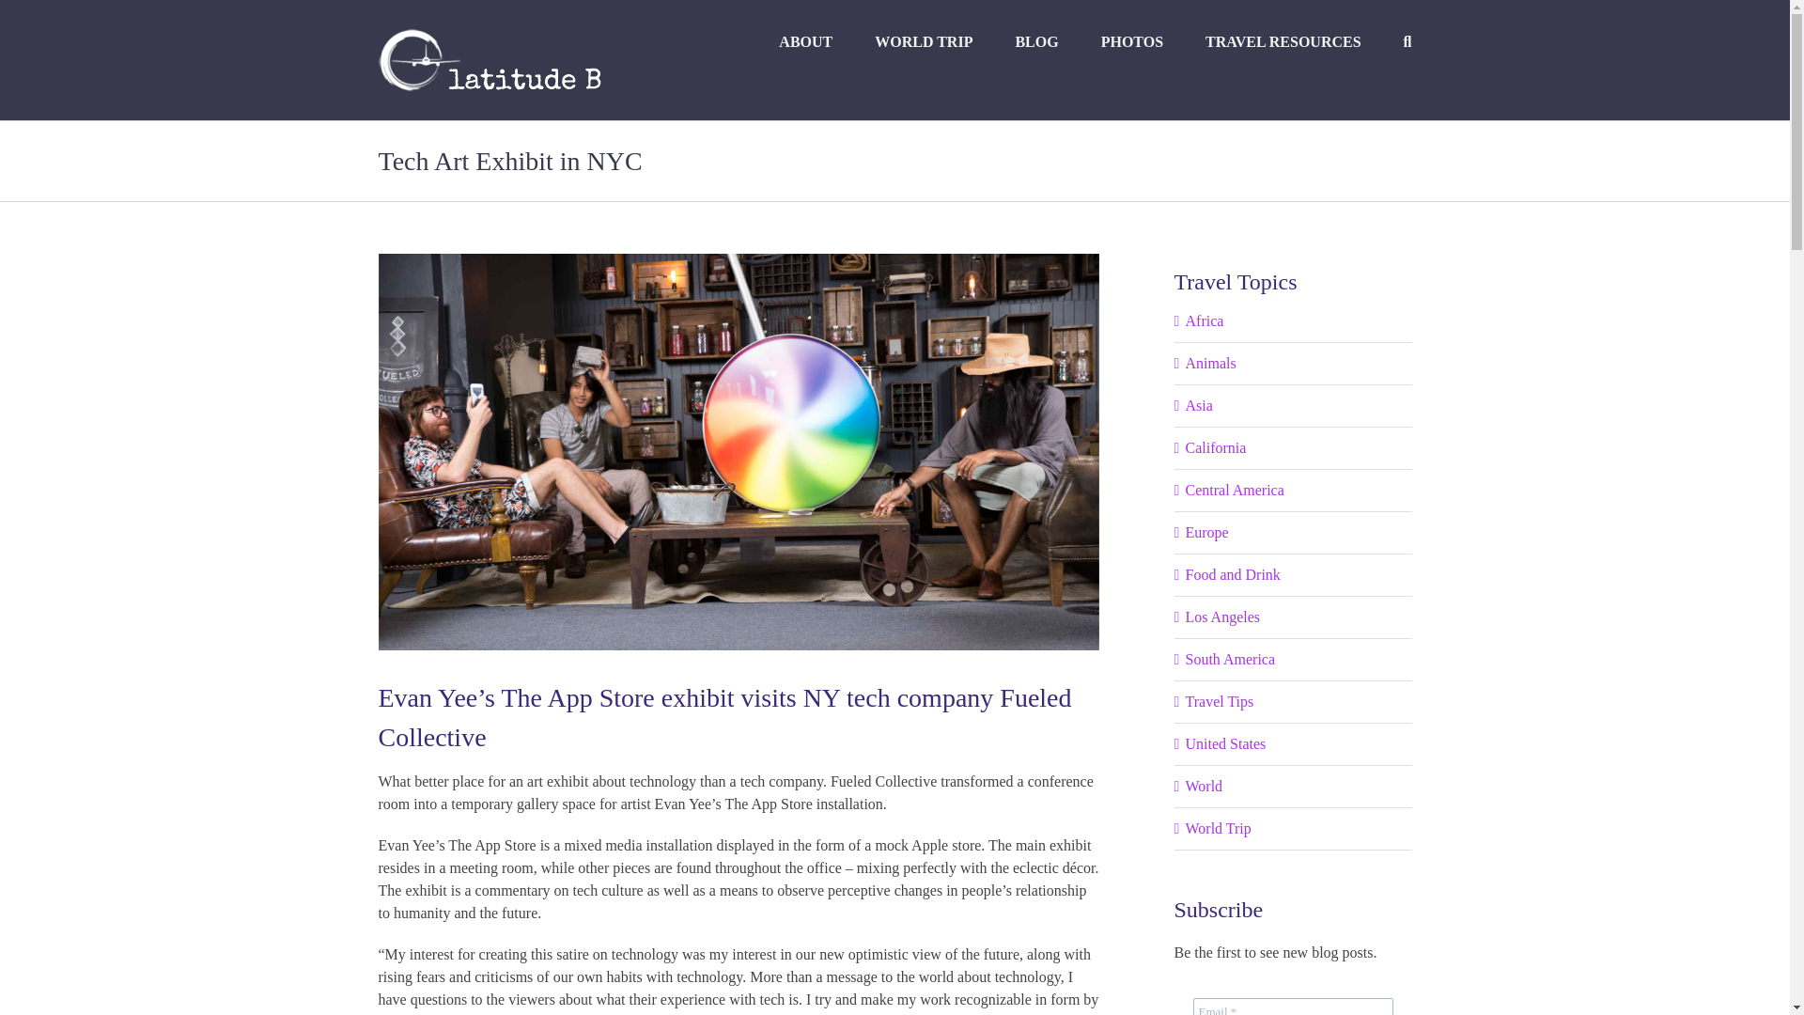 This screenshot has height=1015, width=1804. Describe the element at coordinates (1294, 660) in the screenshot. I see `South America` at that location.